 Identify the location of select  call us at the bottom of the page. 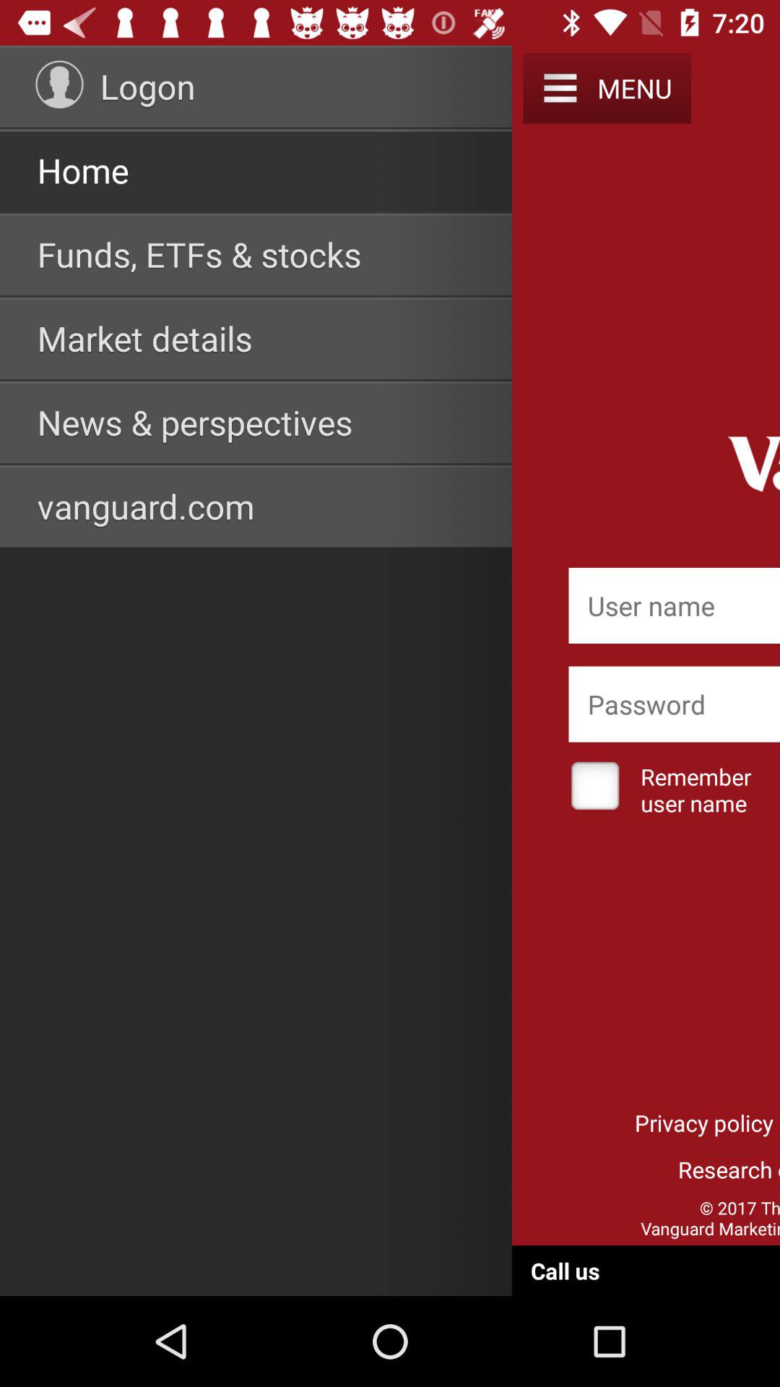
(565, 1271).